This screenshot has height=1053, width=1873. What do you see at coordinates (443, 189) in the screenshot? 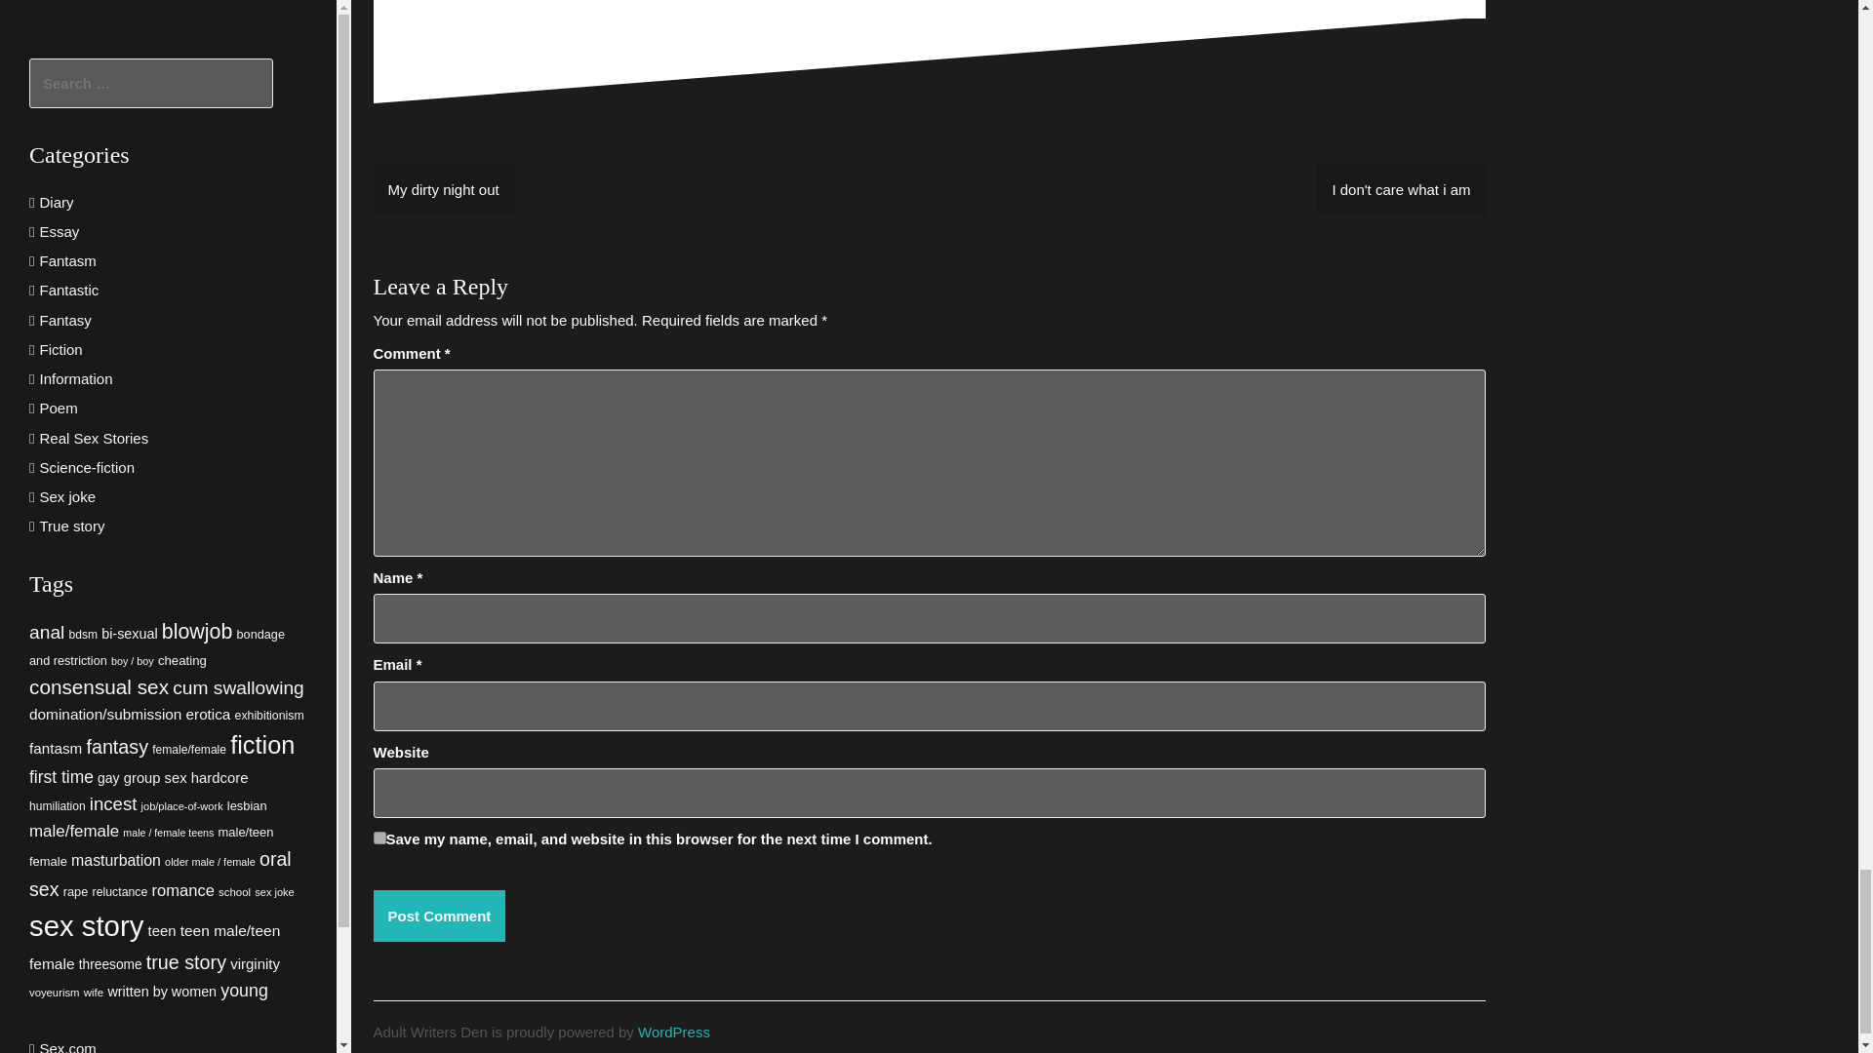
I see `My dirty night out` at bounding box center [443, 189].